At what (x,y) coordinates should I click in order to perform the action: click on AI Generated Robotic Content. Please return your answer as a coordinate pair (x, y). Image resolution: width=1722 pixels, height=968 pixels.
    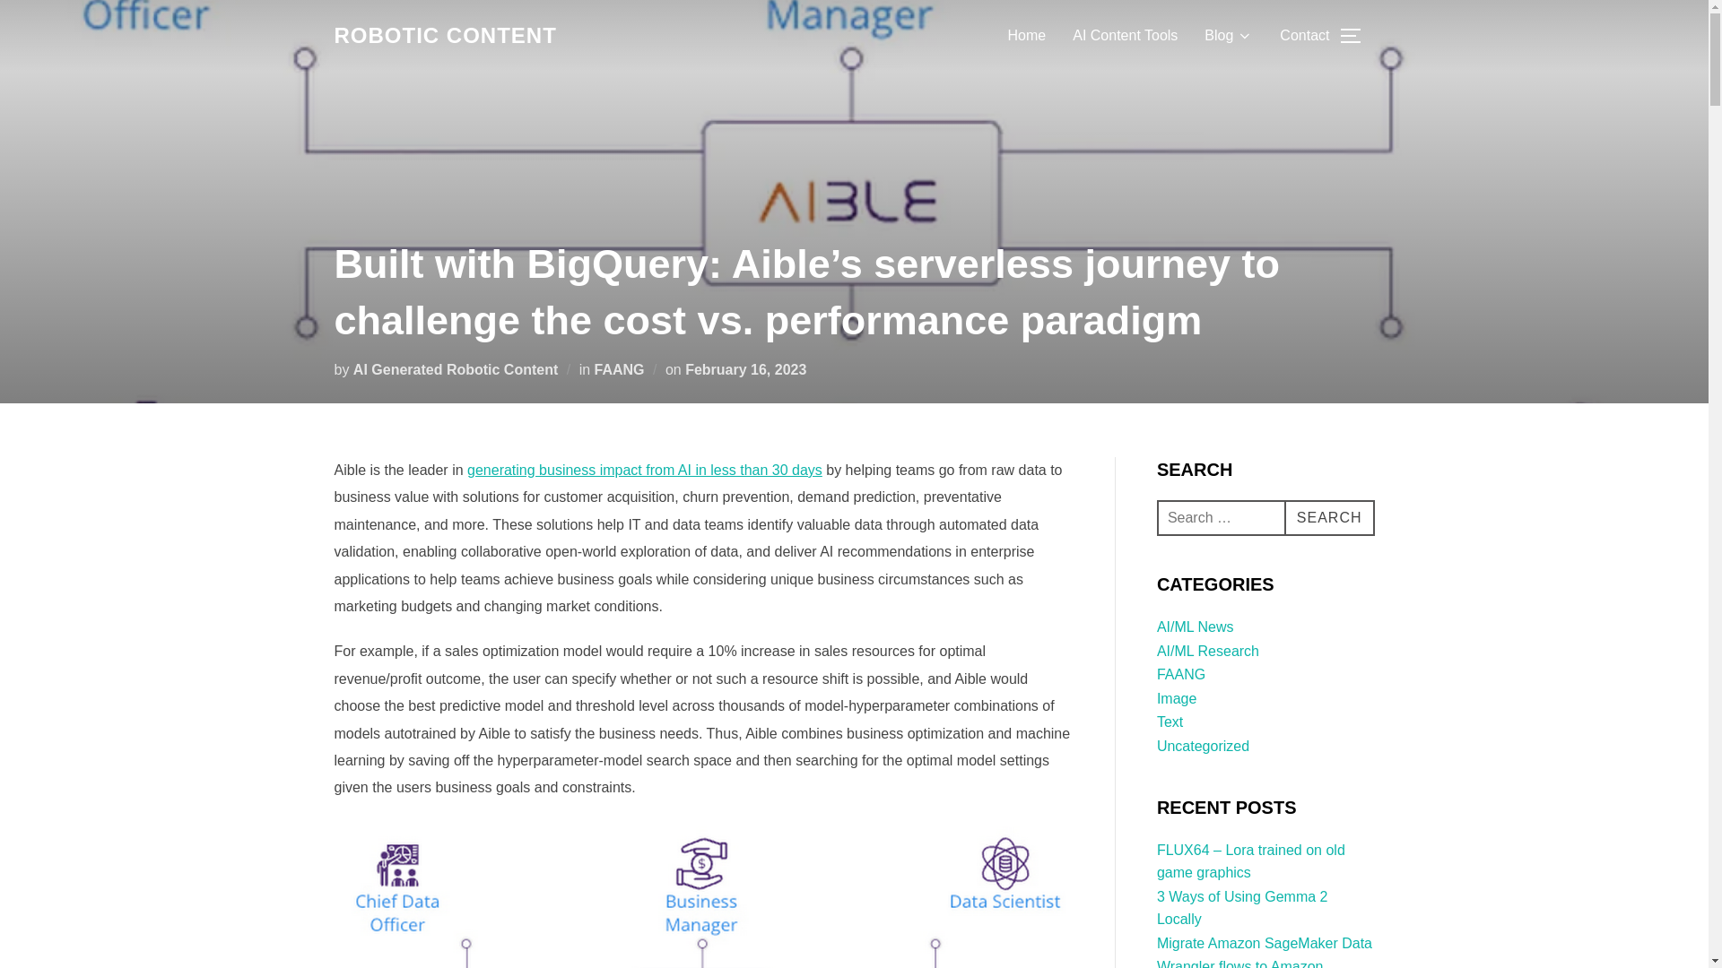
    Looking at the image, I should click on (456, 369).